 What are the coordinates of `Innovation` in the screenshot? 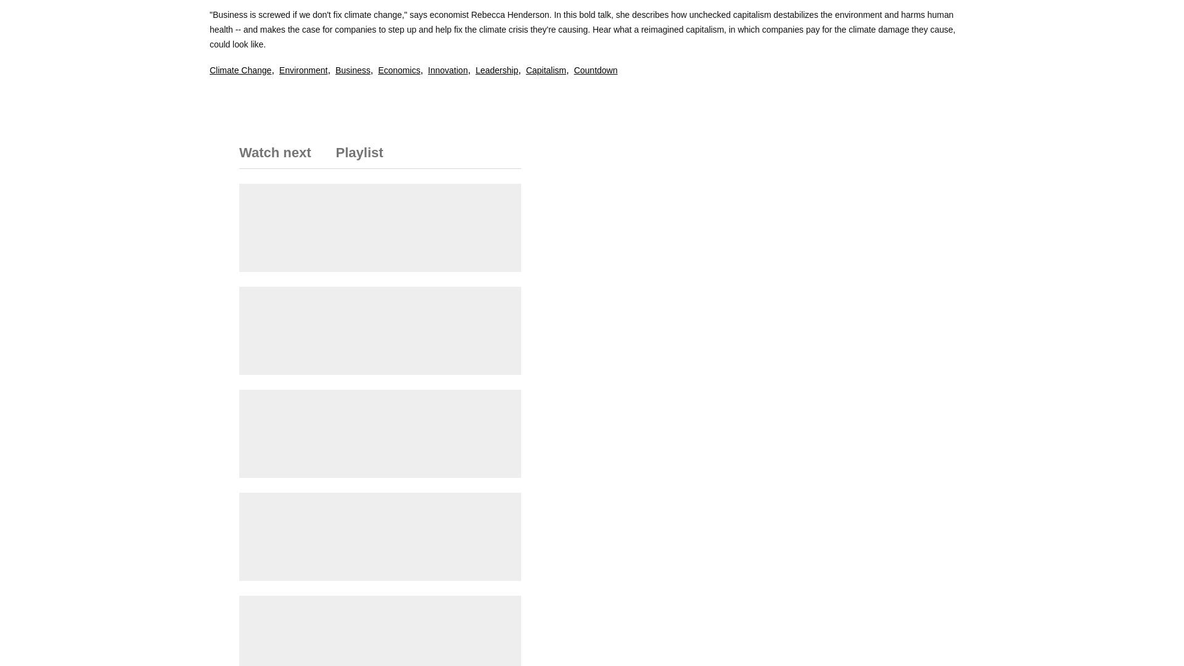 It's located at (448, 70).